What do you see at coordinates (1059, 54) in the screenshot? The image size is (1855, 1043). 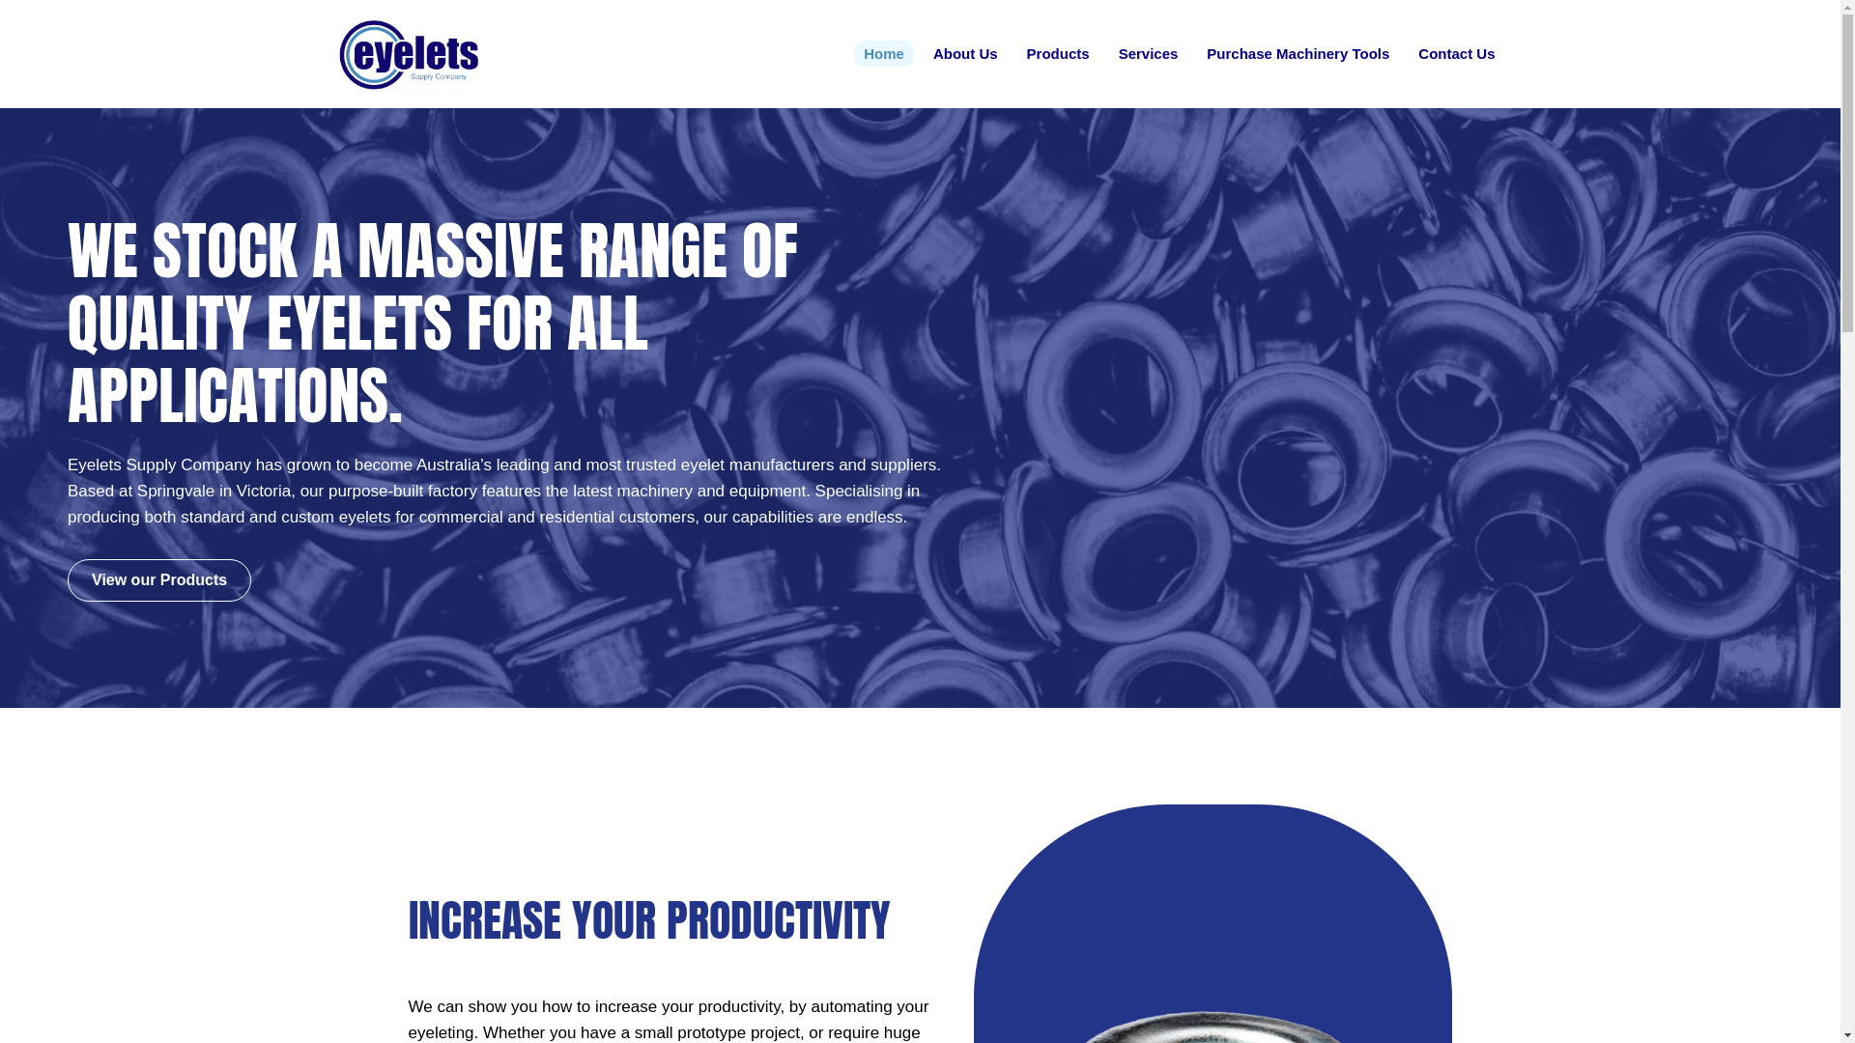 I see `Products` at bounding box center [1059, 54].